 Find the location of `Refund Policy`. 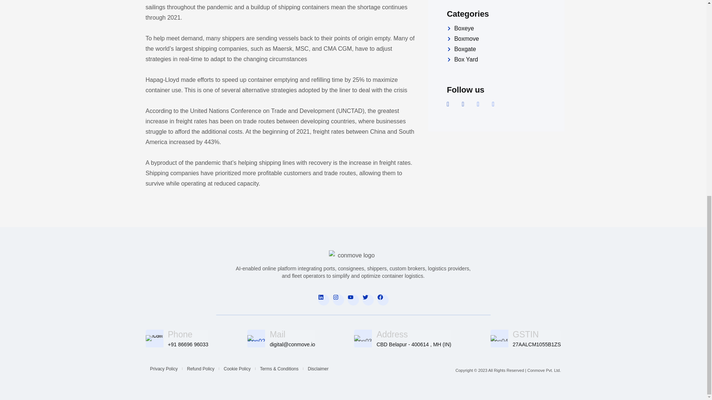

Refund Policy is located at coordinates (200, 369).